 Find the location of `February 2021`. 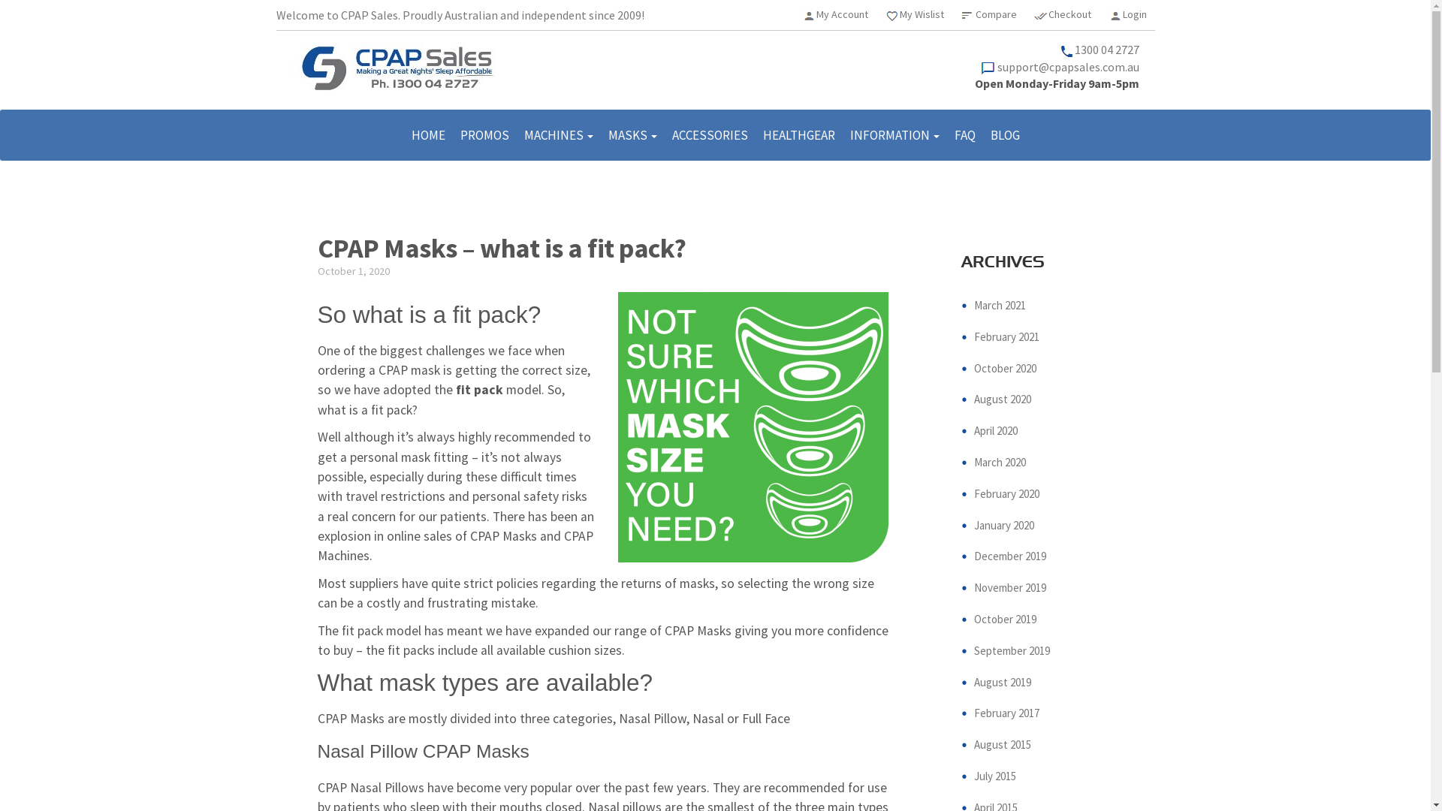

February 2021 is located at coordinates (1006, 336).